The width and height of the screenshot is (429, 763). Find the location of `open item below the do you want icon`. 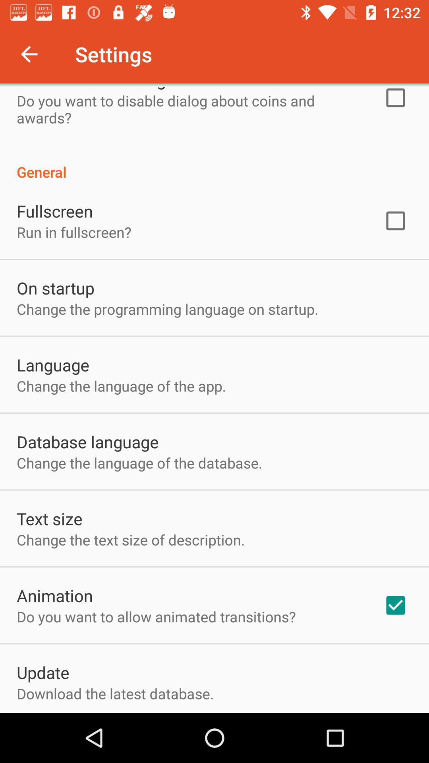

open item below the do you want icon is located at coordinates (43, 672).